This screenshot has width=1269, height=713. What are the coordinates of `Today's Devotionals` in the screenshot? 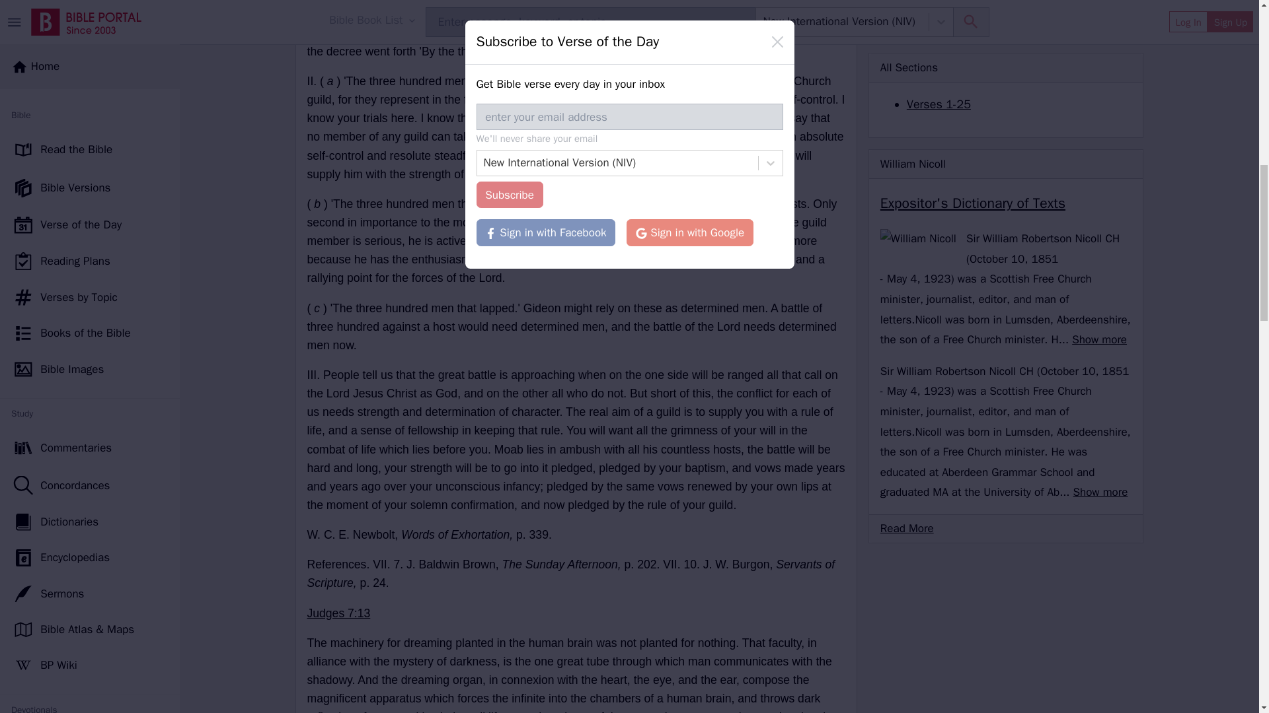 It's located at (90, 30).